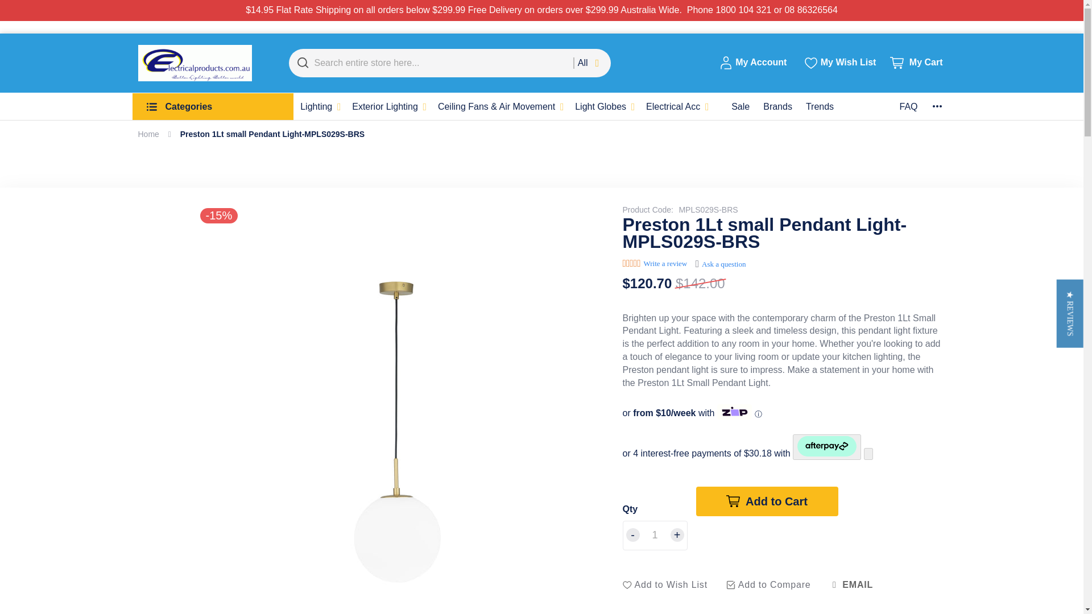 The image size is (1092, 614). What do you see at coordinates (767, 501) in the screenshot?
I see `Add to Cart` at bounding box center [767, 501].